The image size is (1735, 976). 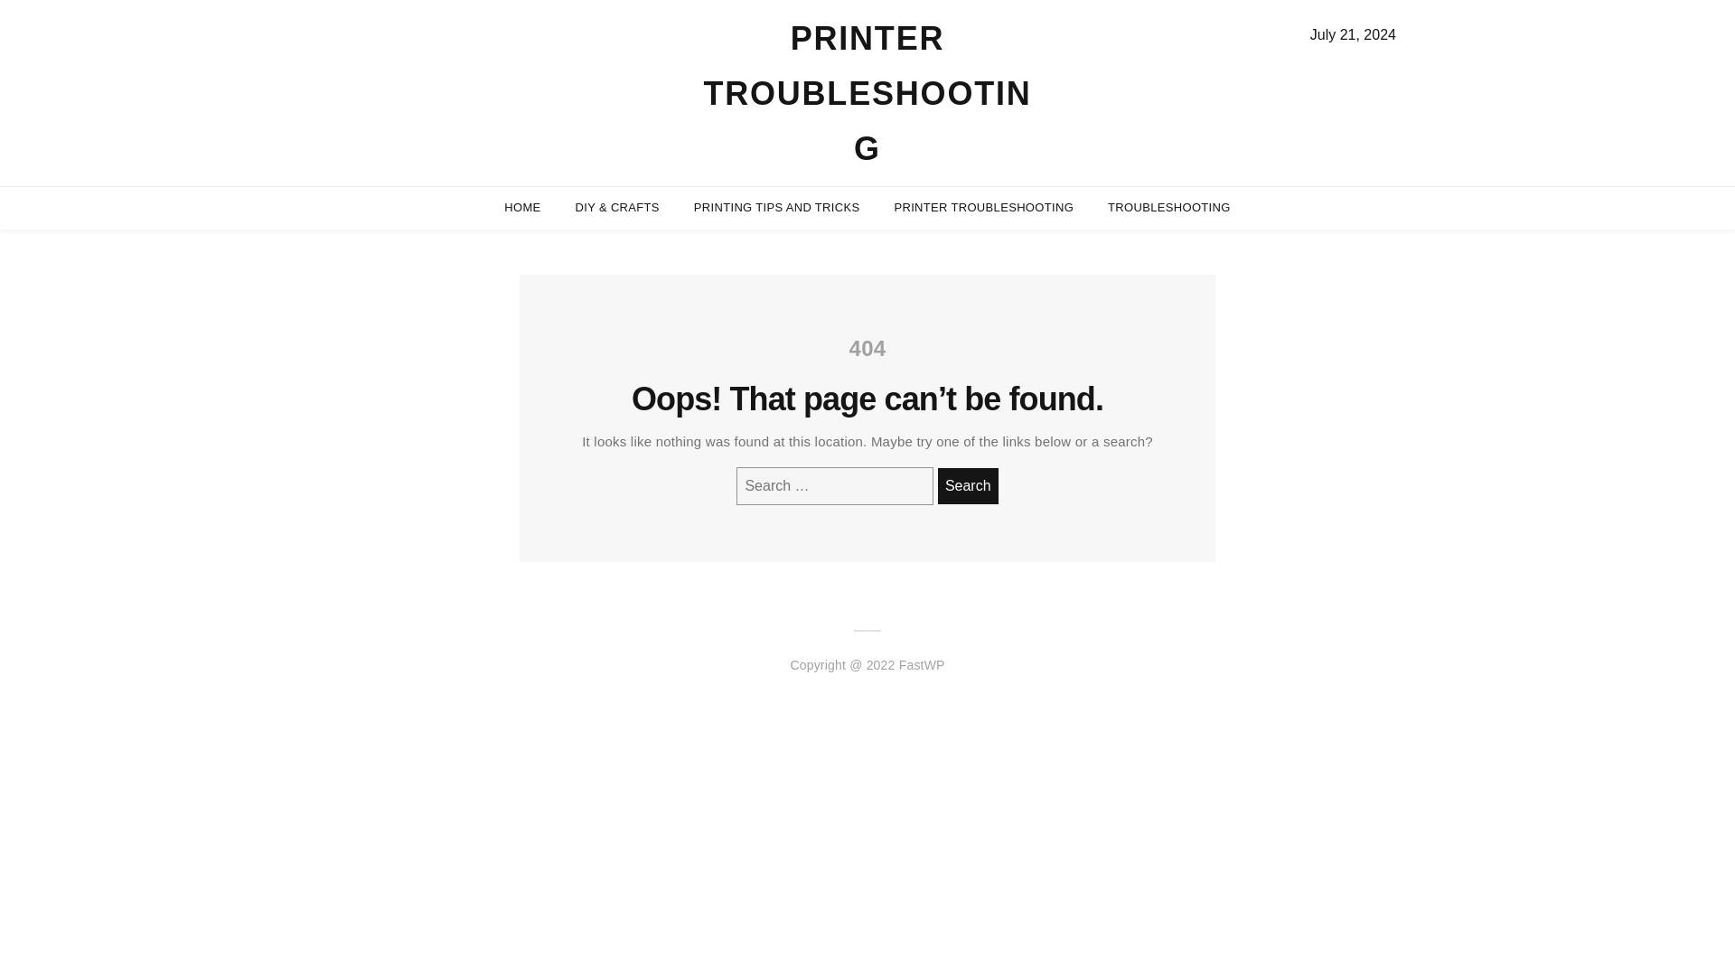 What do you see at coordinates (866, 92) in the screenshot?
I see `Printer Troubleshooting` at bounding box center [866, 92].